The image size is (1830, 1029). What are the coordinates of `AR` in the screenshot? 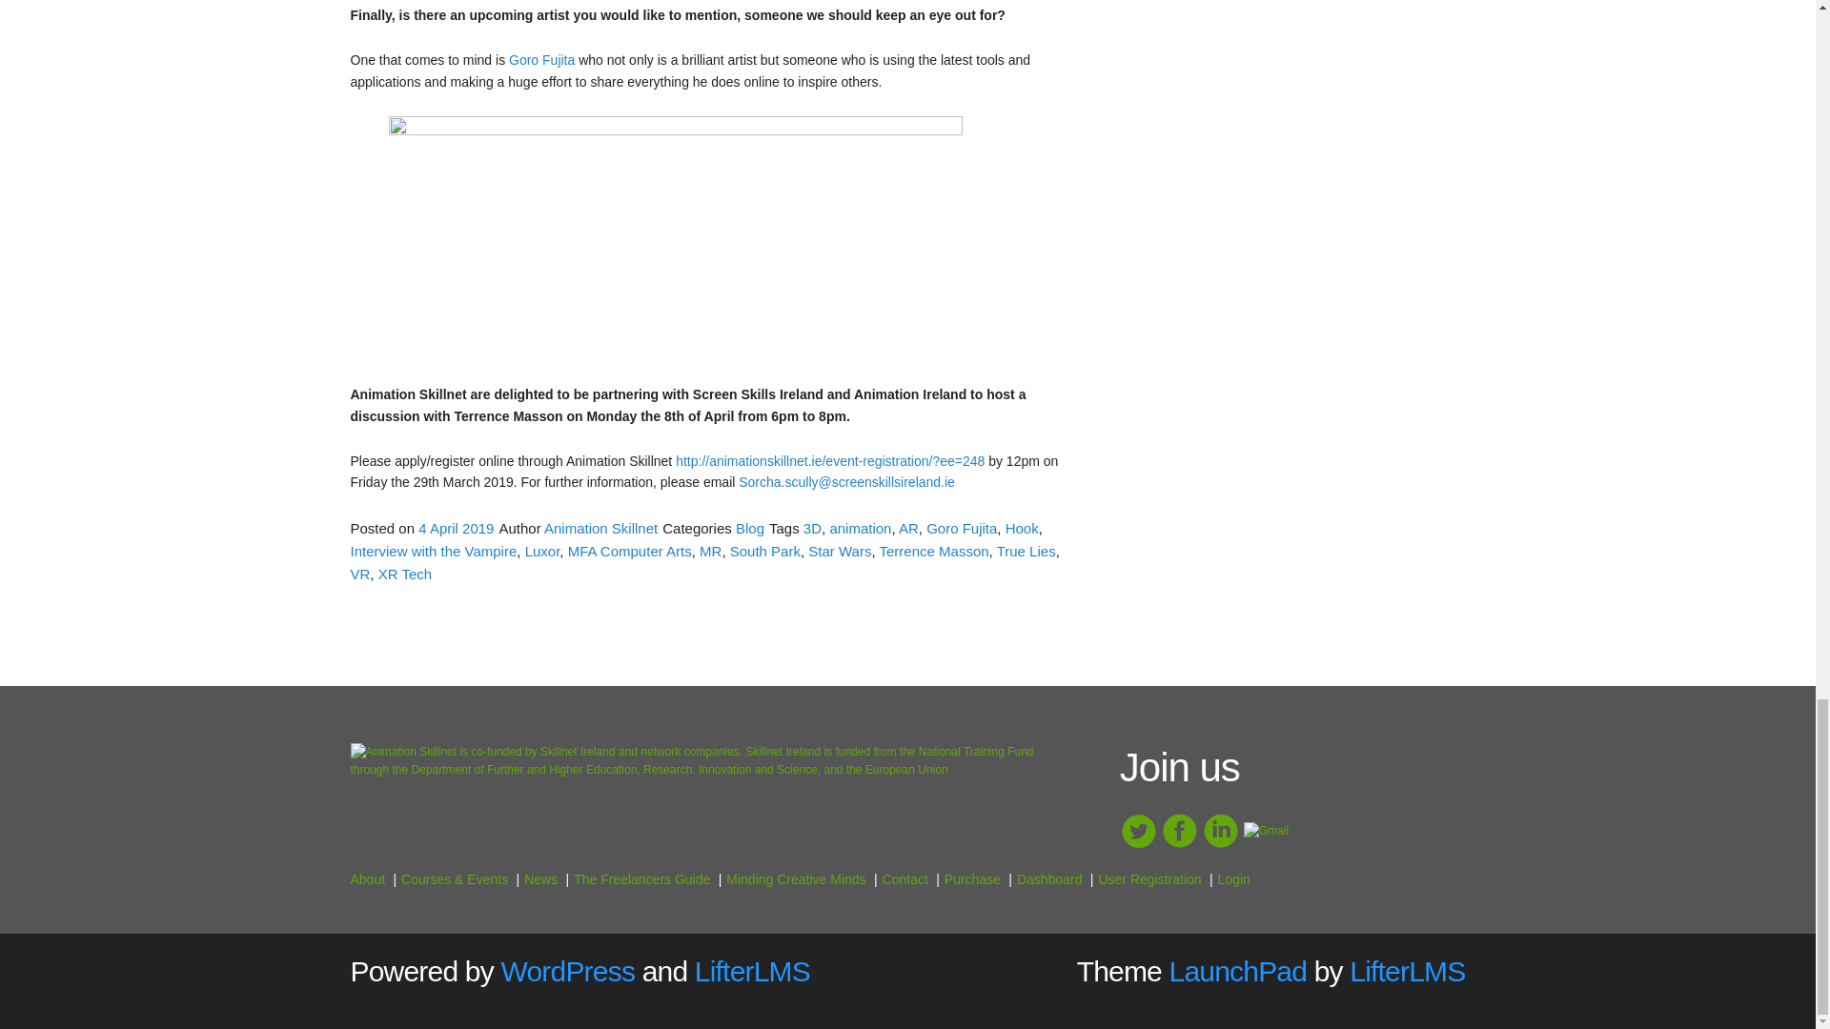 It's located at (907, 528).